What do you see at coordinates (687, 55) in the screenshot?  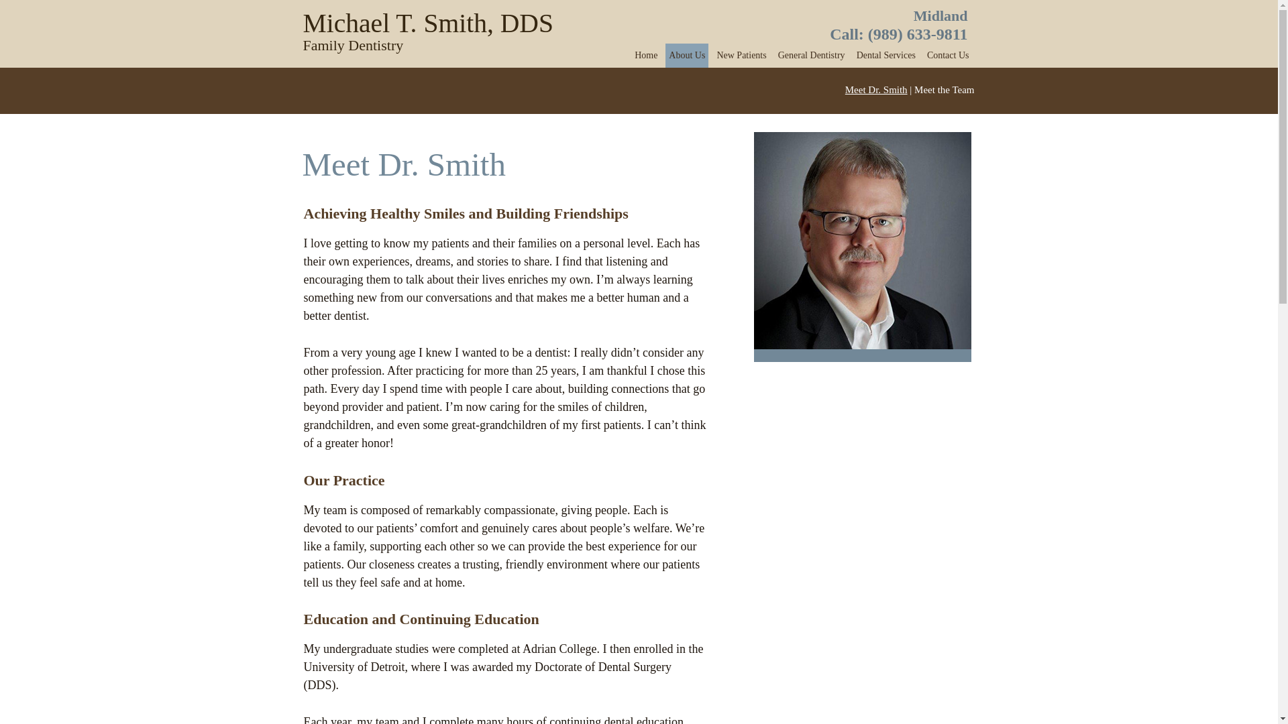 I see `About Us` at bounding box center [687, 55].